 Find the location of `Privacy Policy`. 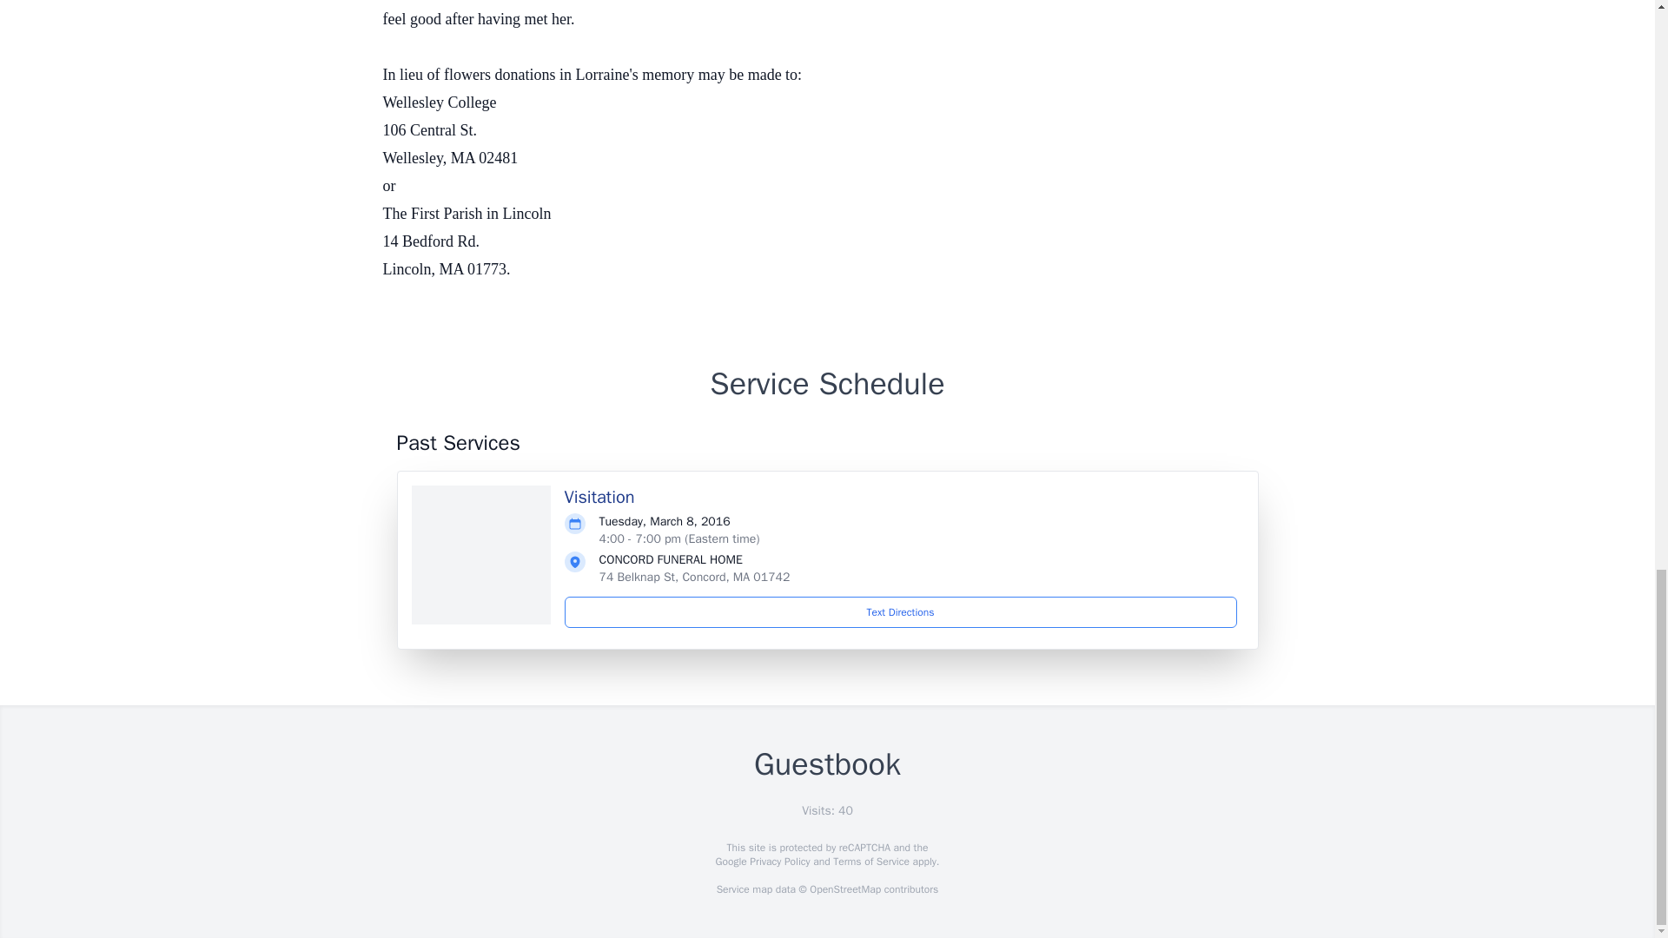

Privacy Policy is located at coordinates (778, 862).